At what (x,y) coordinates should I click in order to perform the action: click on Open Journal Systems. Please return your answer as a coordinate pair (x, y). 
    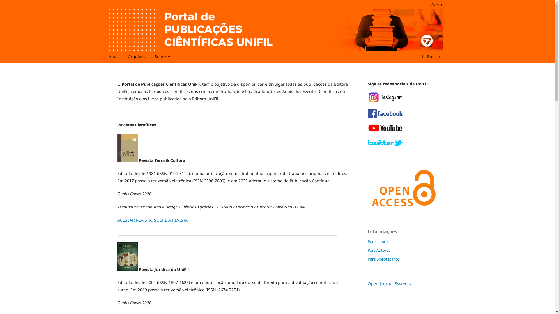
    Looking at the image, I should click on (389, 284).